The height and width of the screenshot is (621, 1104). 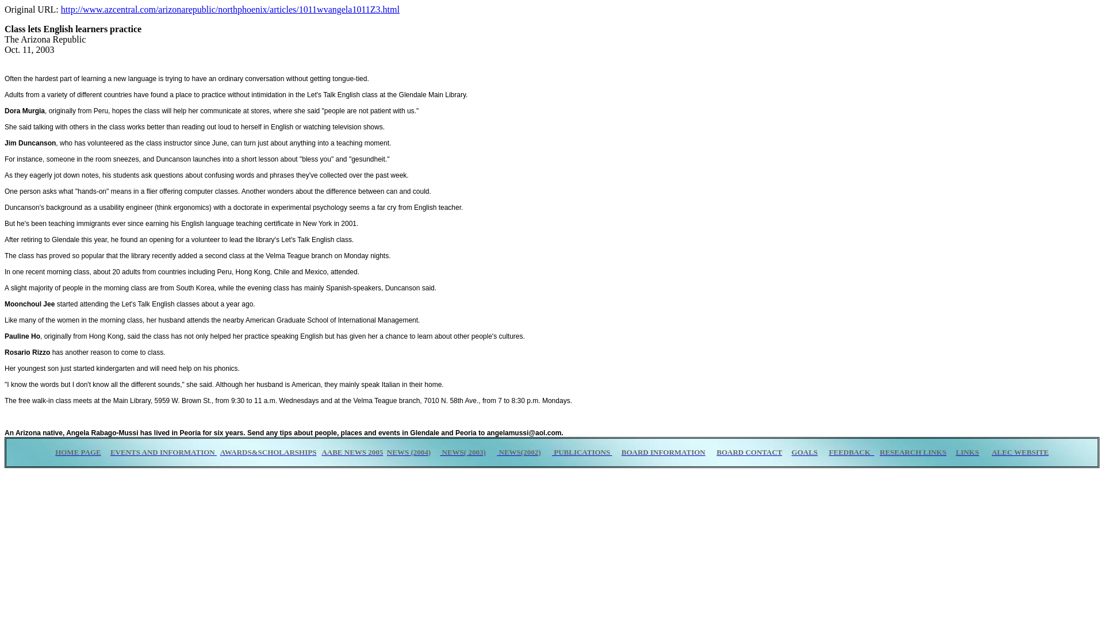 What do you see at coordinates (78, 451) in the screenshot?
I see `HOME PAGE` at bounding box center [78, 451].